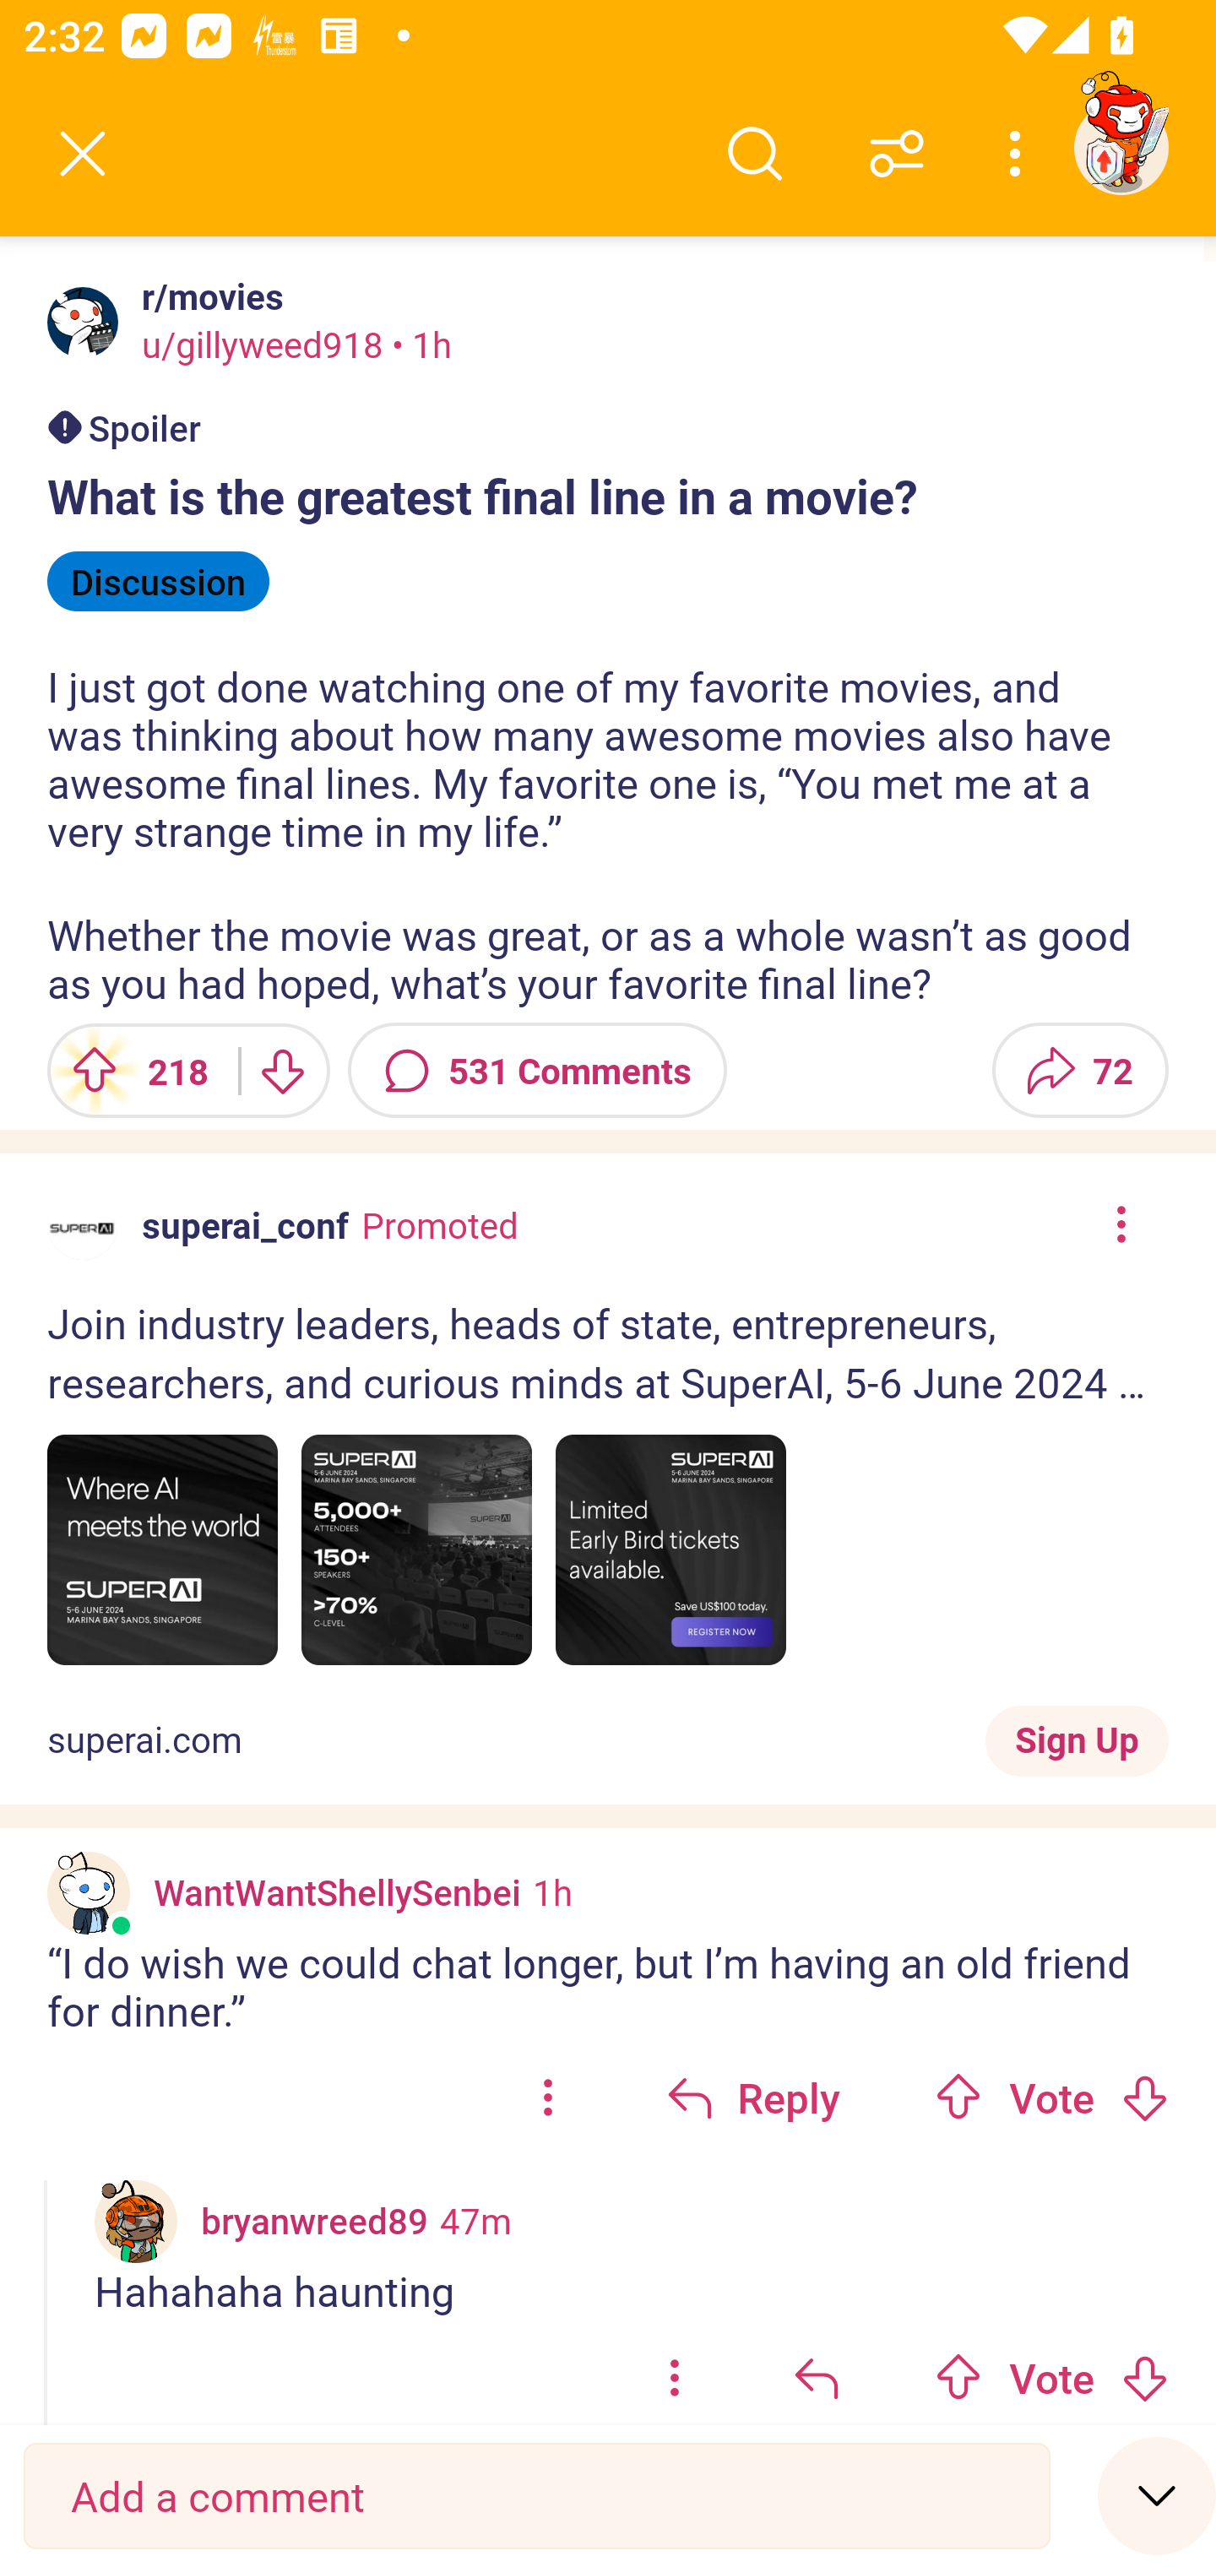  Describe the element at coordinates (537, 1070) in the screenshot. I see `531 Comments` at that location.